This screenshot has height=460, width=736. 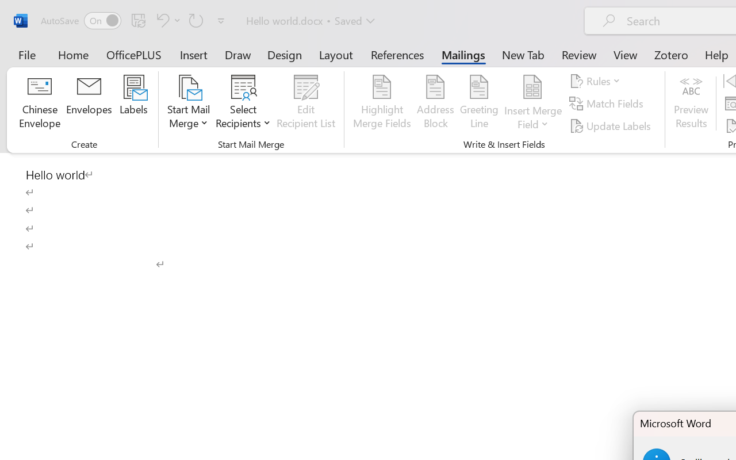 I want to click on Labels..., so click(x=133, y=103).